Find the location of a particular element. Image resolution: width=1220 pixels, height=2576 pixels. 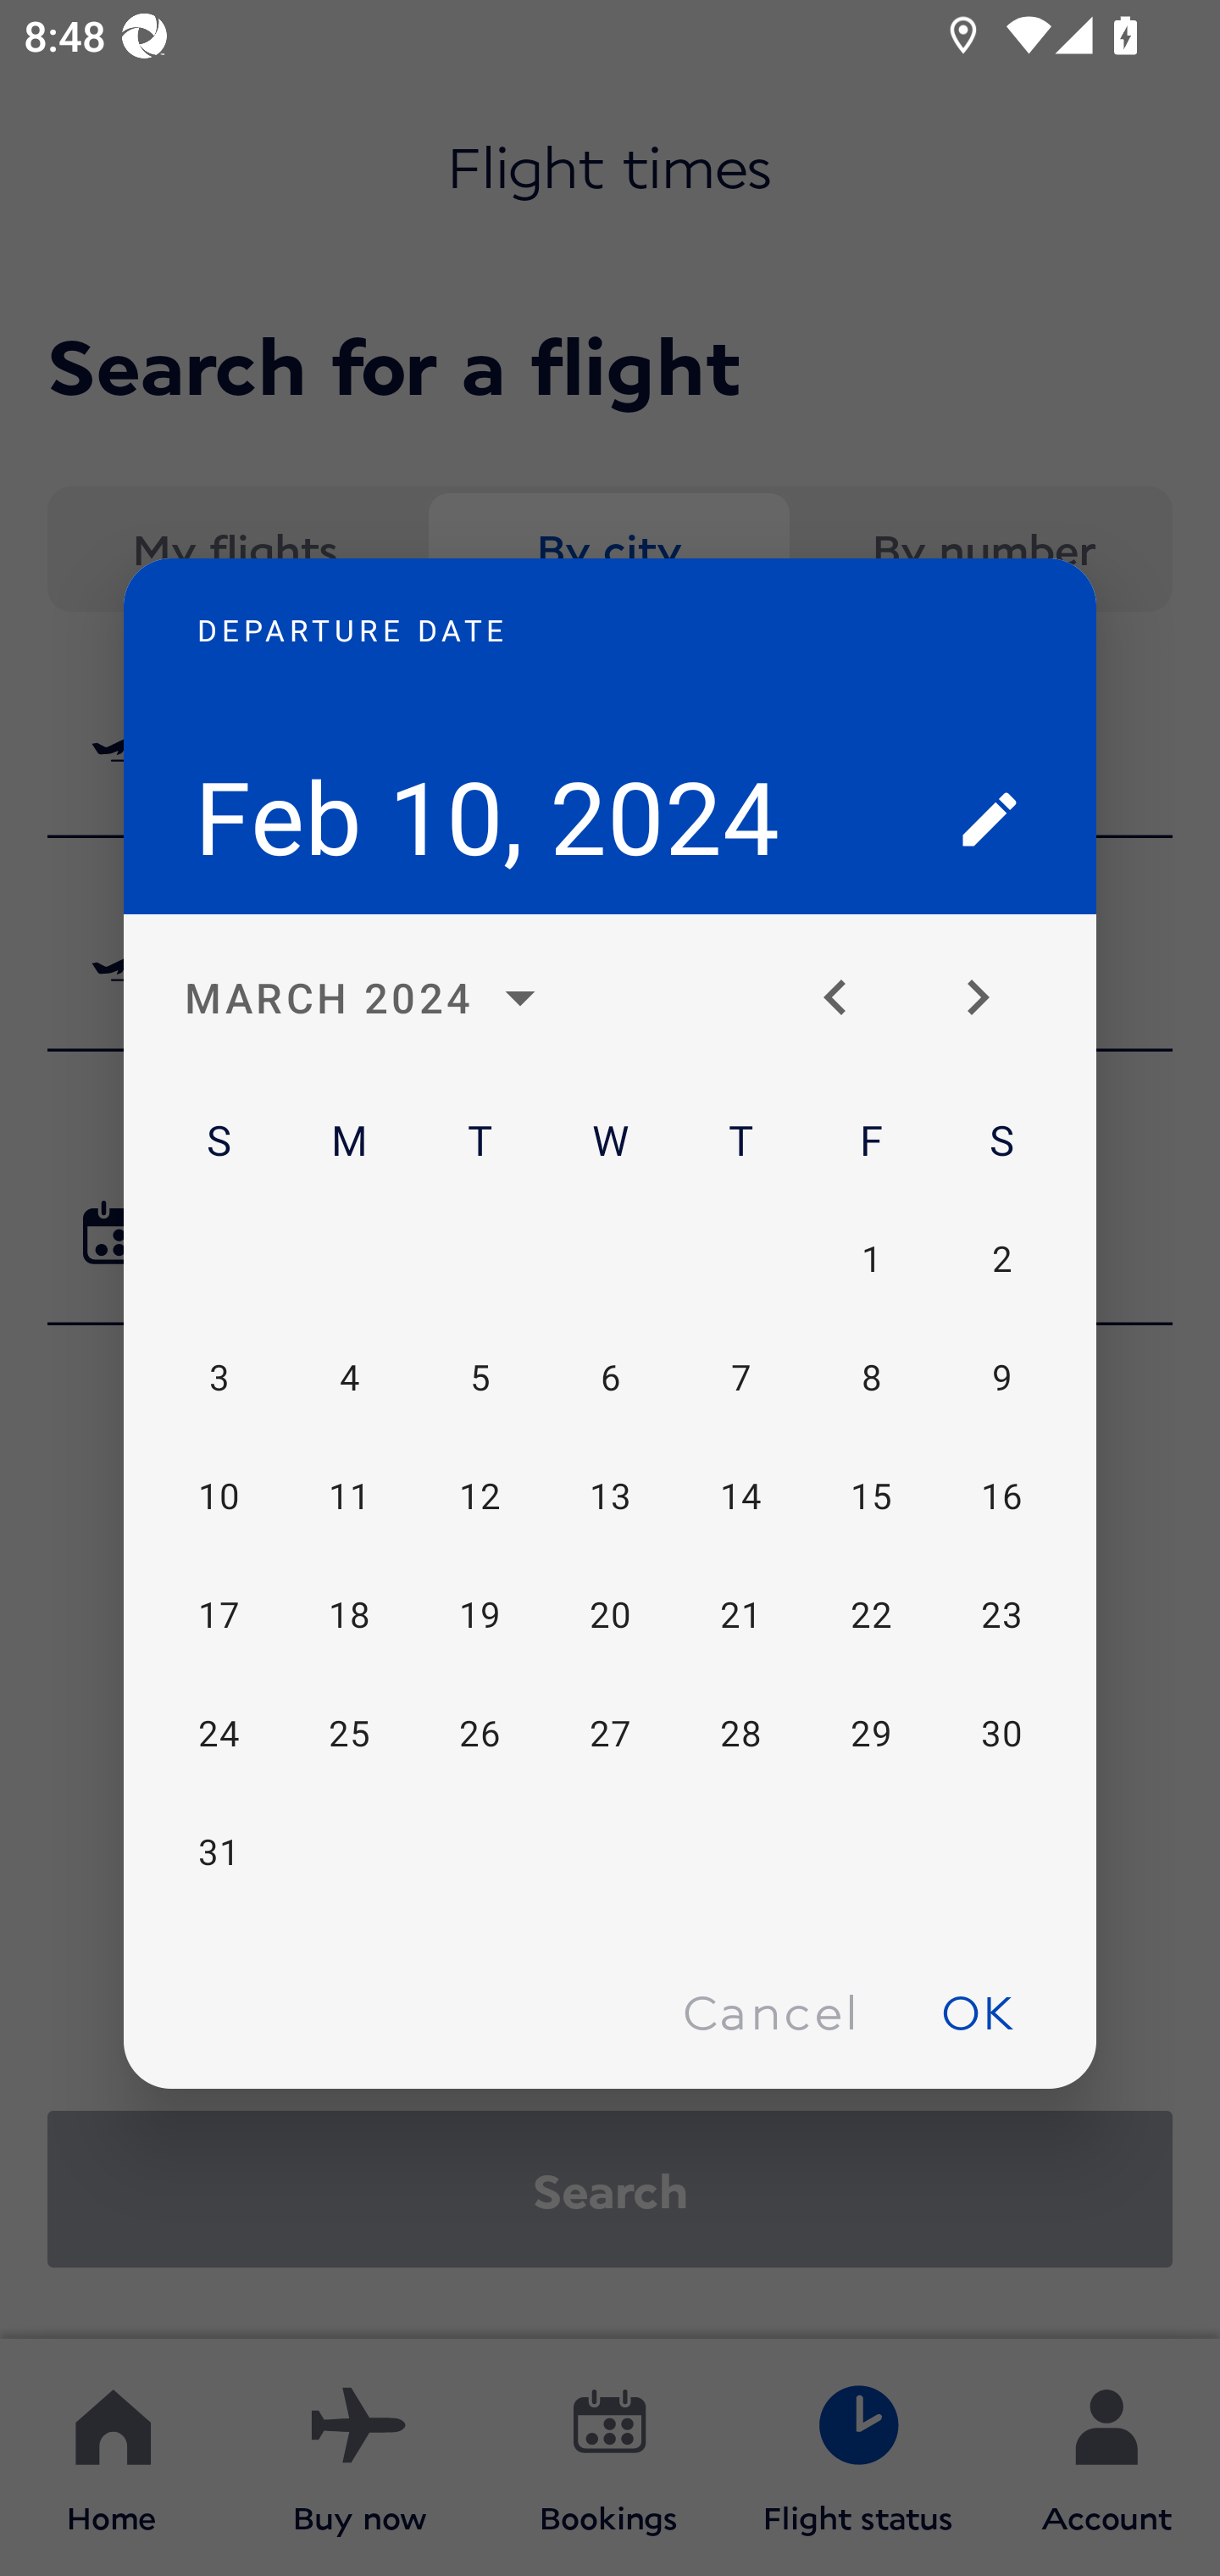

2 Sat, Mar 2 is located at coordinates (1001, 1257).